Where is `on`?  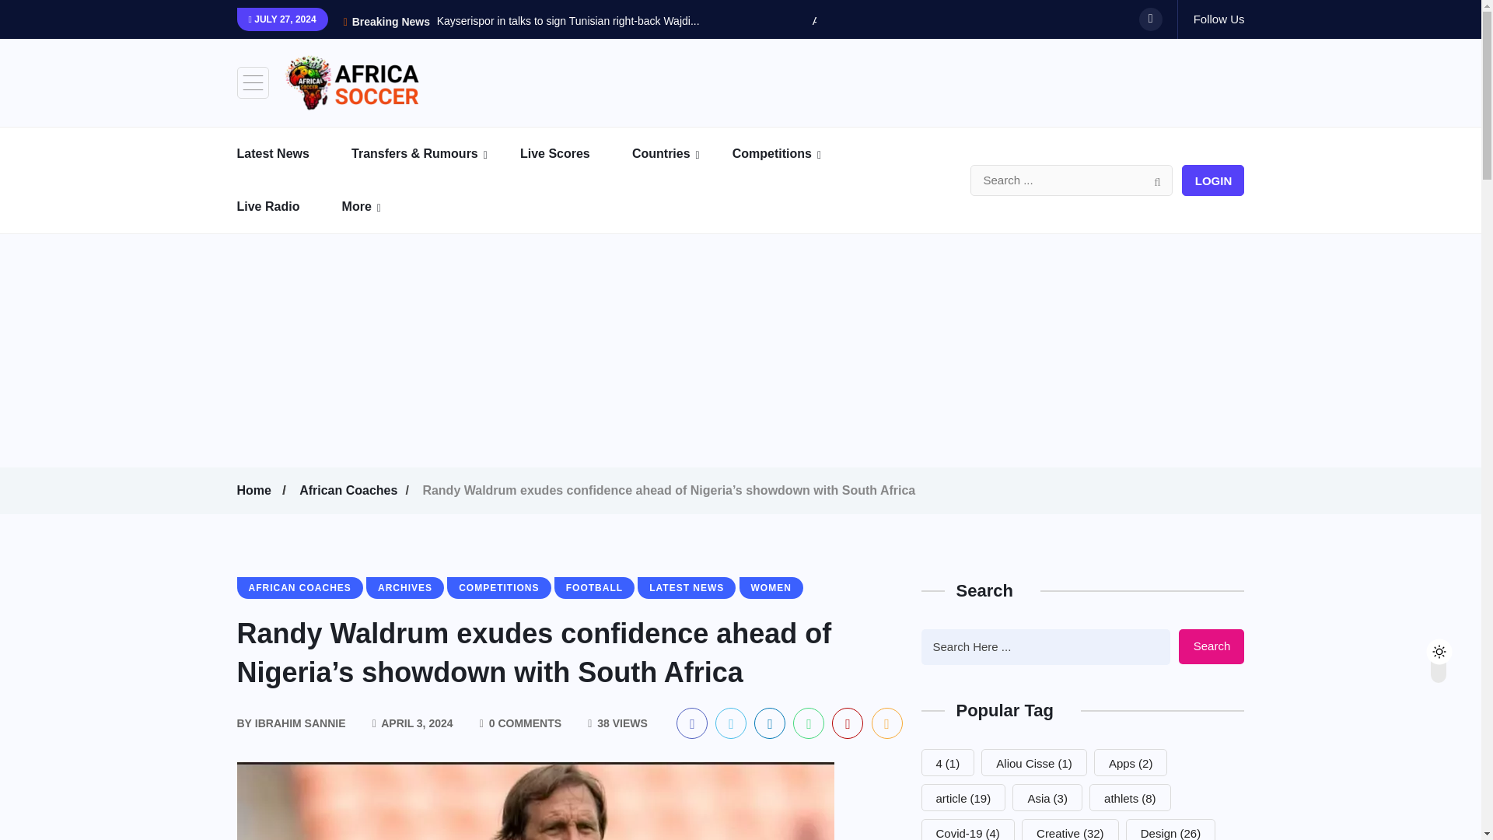
on is located at coordinates (1452, 647).